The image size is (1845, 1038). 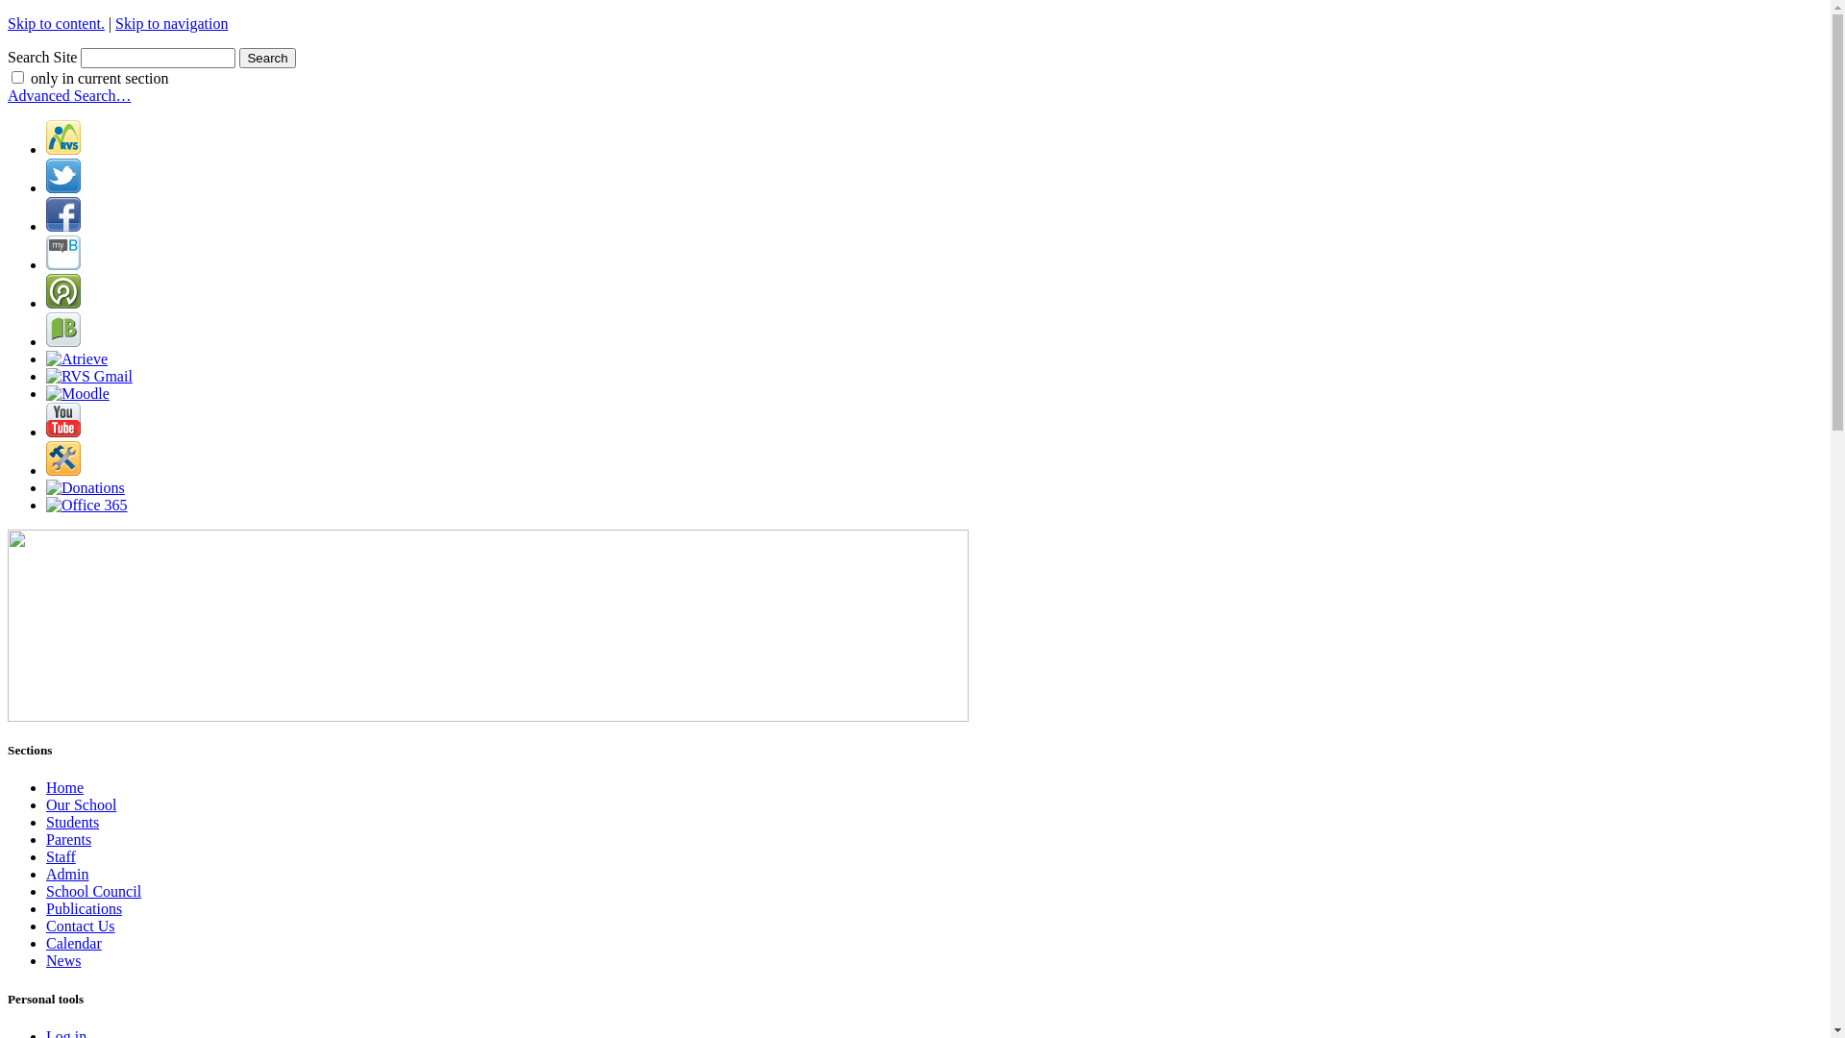 I want to click on Skip to navigation, so click(x=171, y=23).